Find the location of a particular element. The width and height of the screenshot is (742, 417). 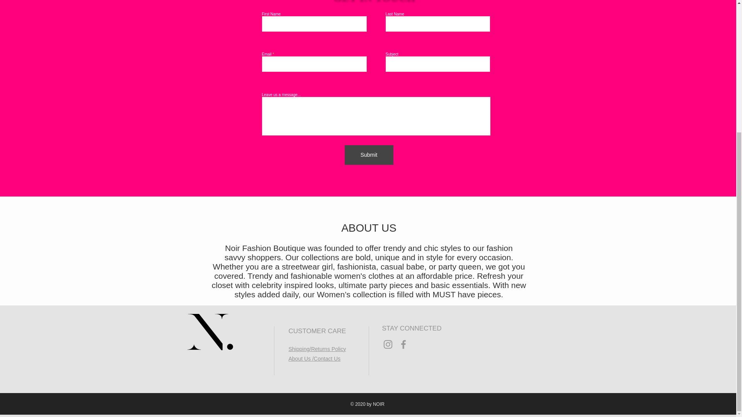

Submit is located at coordinates (369, 154).